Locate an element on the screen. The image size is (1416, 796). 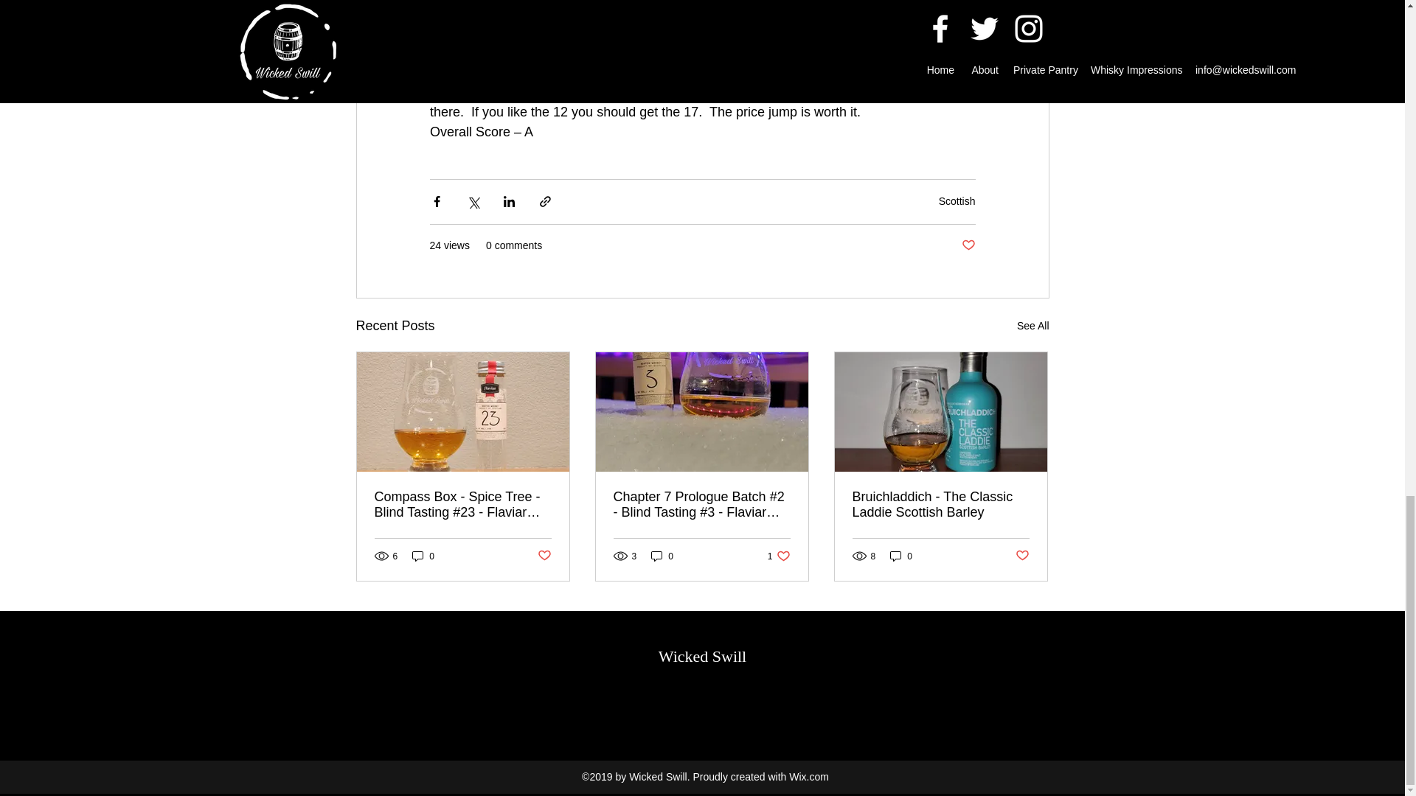
Post not marked as liked is located at coordinates (662, 556).